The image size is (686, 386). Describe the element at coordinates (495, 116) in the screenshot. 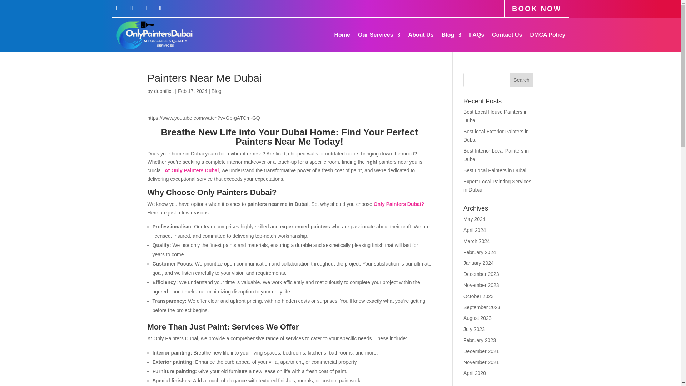

I see `Best Local House Painters in Dubai` at that location.